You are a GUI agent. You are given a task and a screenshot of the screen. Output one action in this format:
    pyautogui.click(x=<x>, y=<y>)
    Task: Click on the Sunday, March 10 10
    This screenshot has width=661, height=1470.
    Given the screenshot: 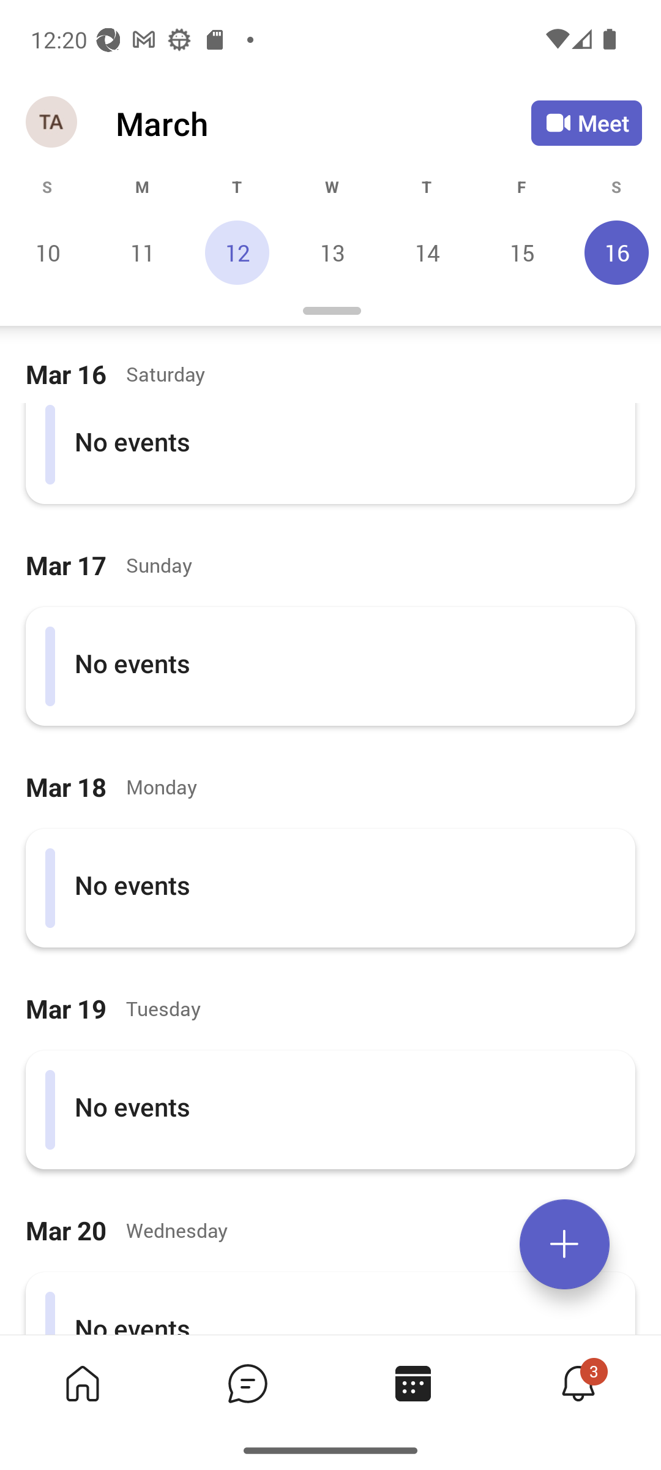 What is the action you would take?
    pyautogui.click(x=48, y=252)
    